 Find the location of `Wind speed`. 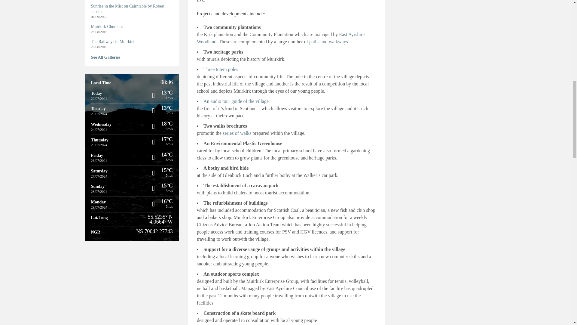

Wind speed is located at coordinates (154, 175).